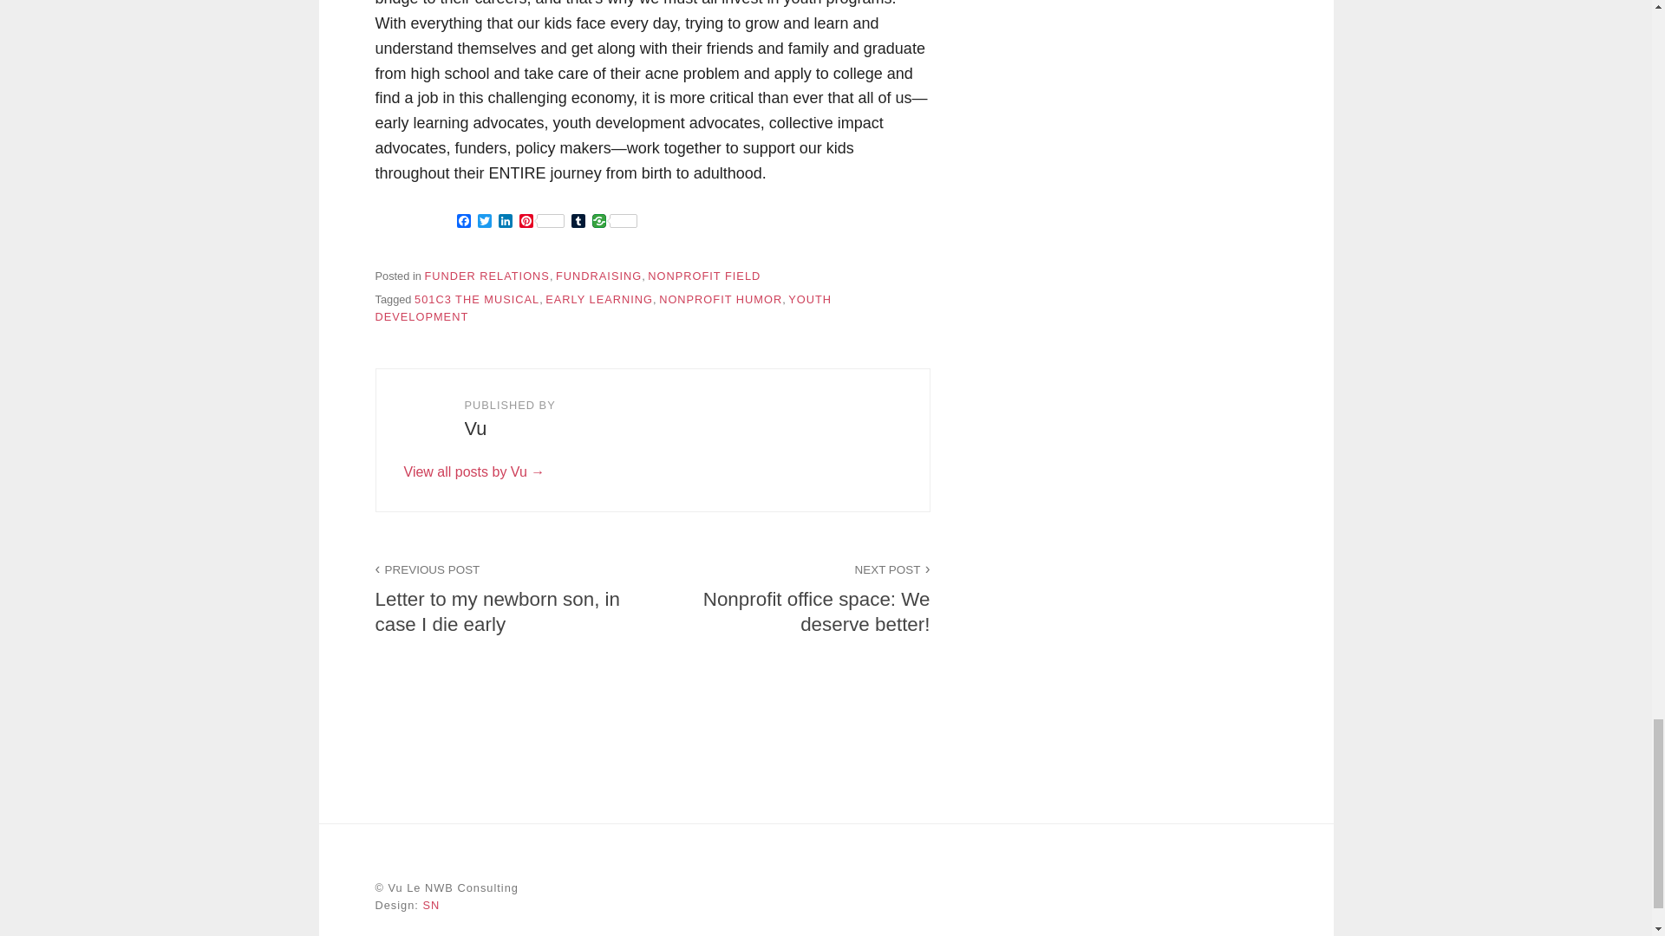  Describe the element at coordinates (463, 222) in the screenshot. I see `Facebook` at that location.